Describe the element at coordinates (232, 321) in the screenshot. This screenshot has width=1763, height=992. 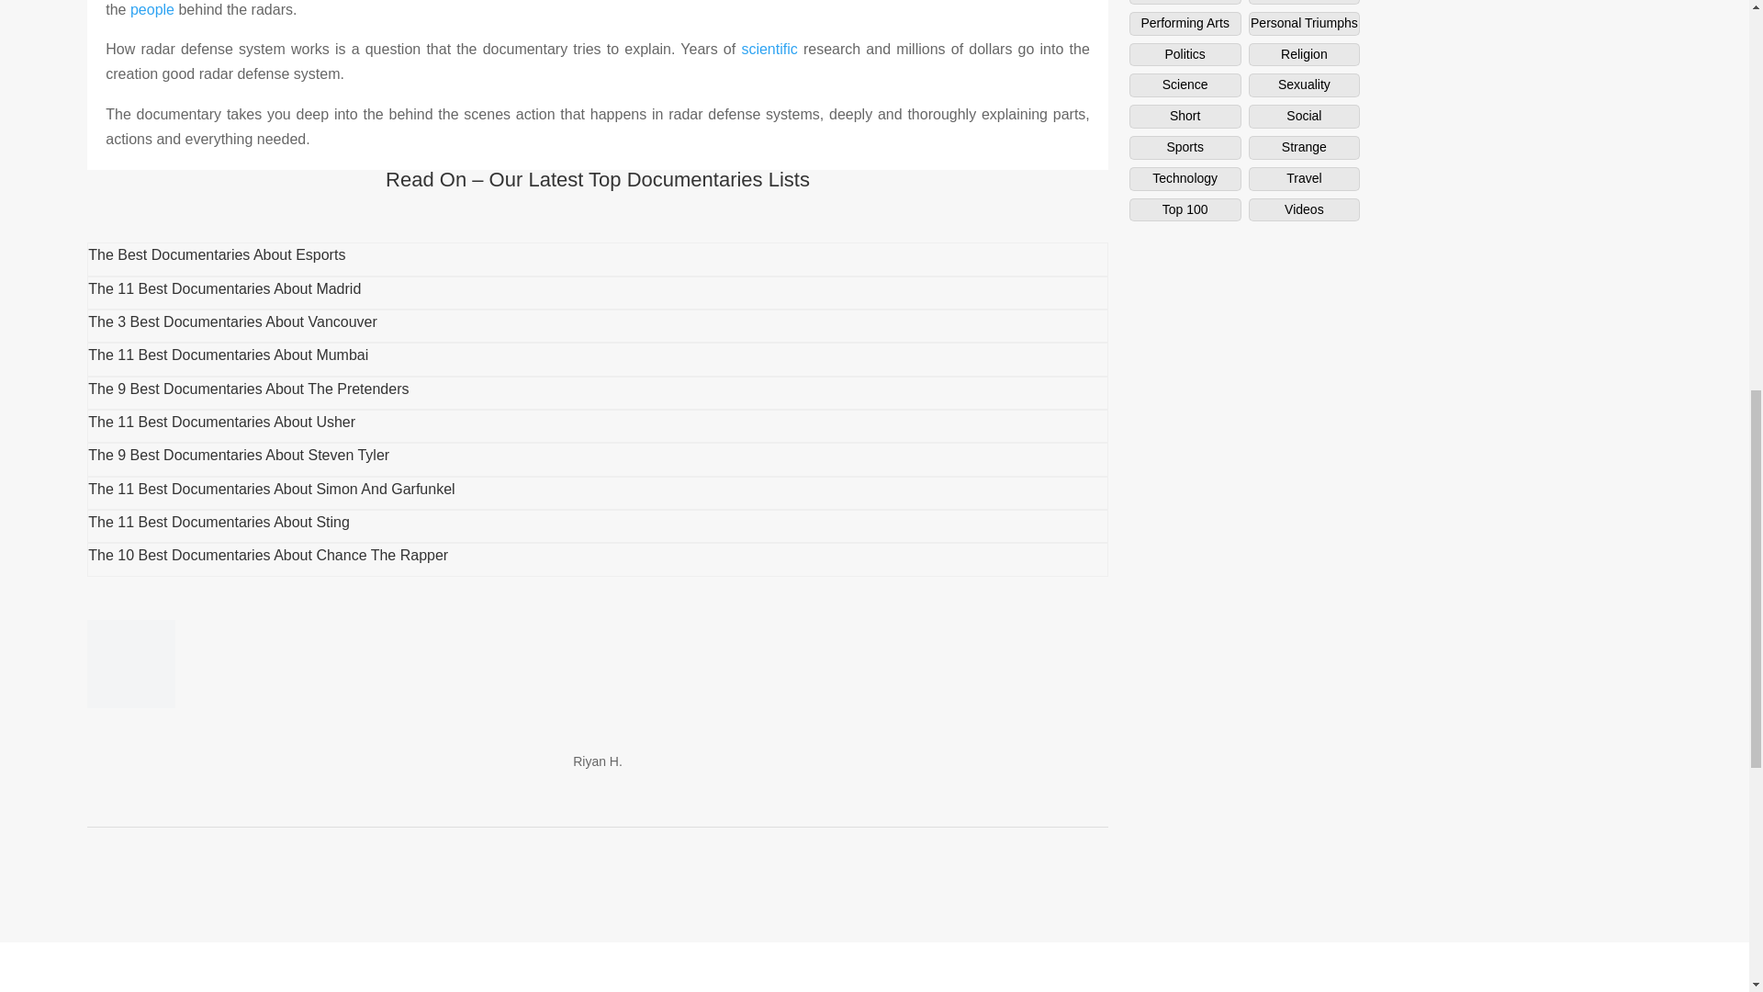
I see `The 3 Best Documentaries About Vancouver` at that location.